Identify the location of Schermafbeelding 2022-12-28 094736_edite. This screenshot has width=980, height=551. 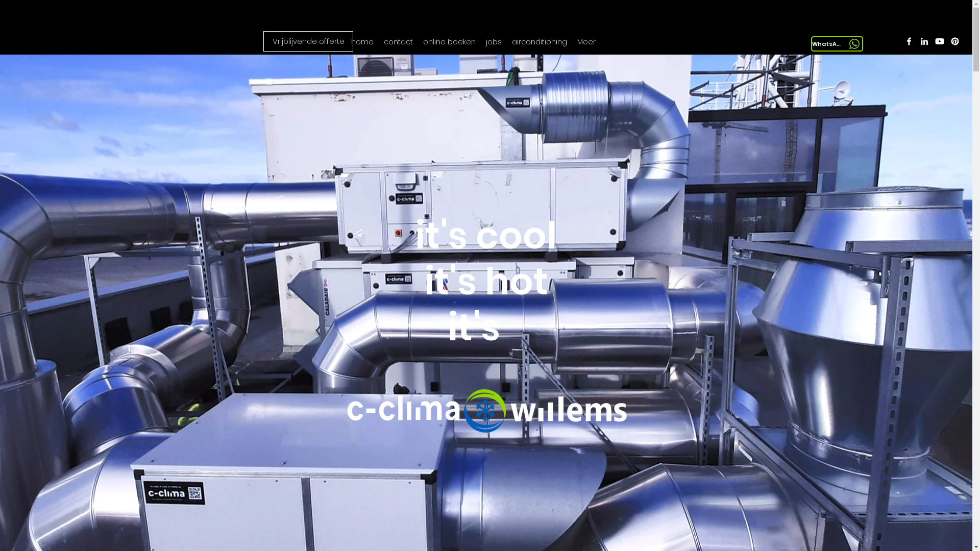
(162, 44).